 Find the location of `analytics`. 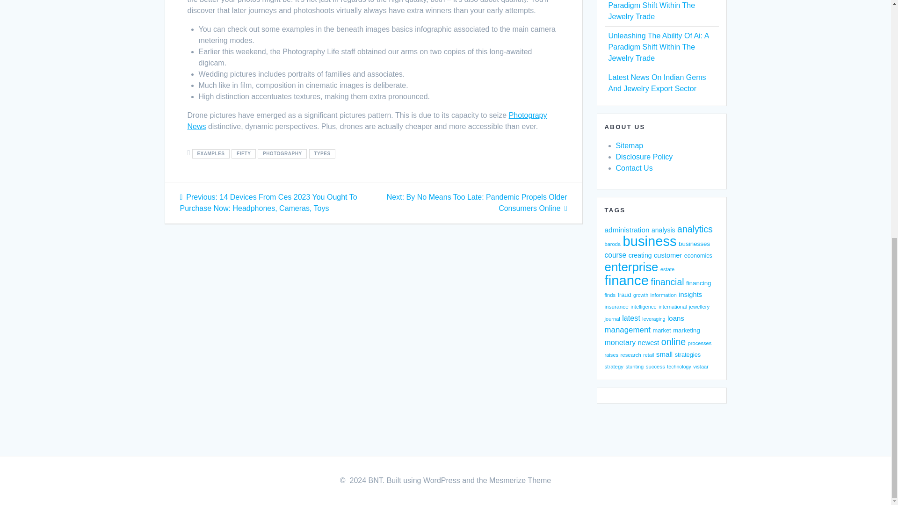

analytics is located at coordinates (695, 229).